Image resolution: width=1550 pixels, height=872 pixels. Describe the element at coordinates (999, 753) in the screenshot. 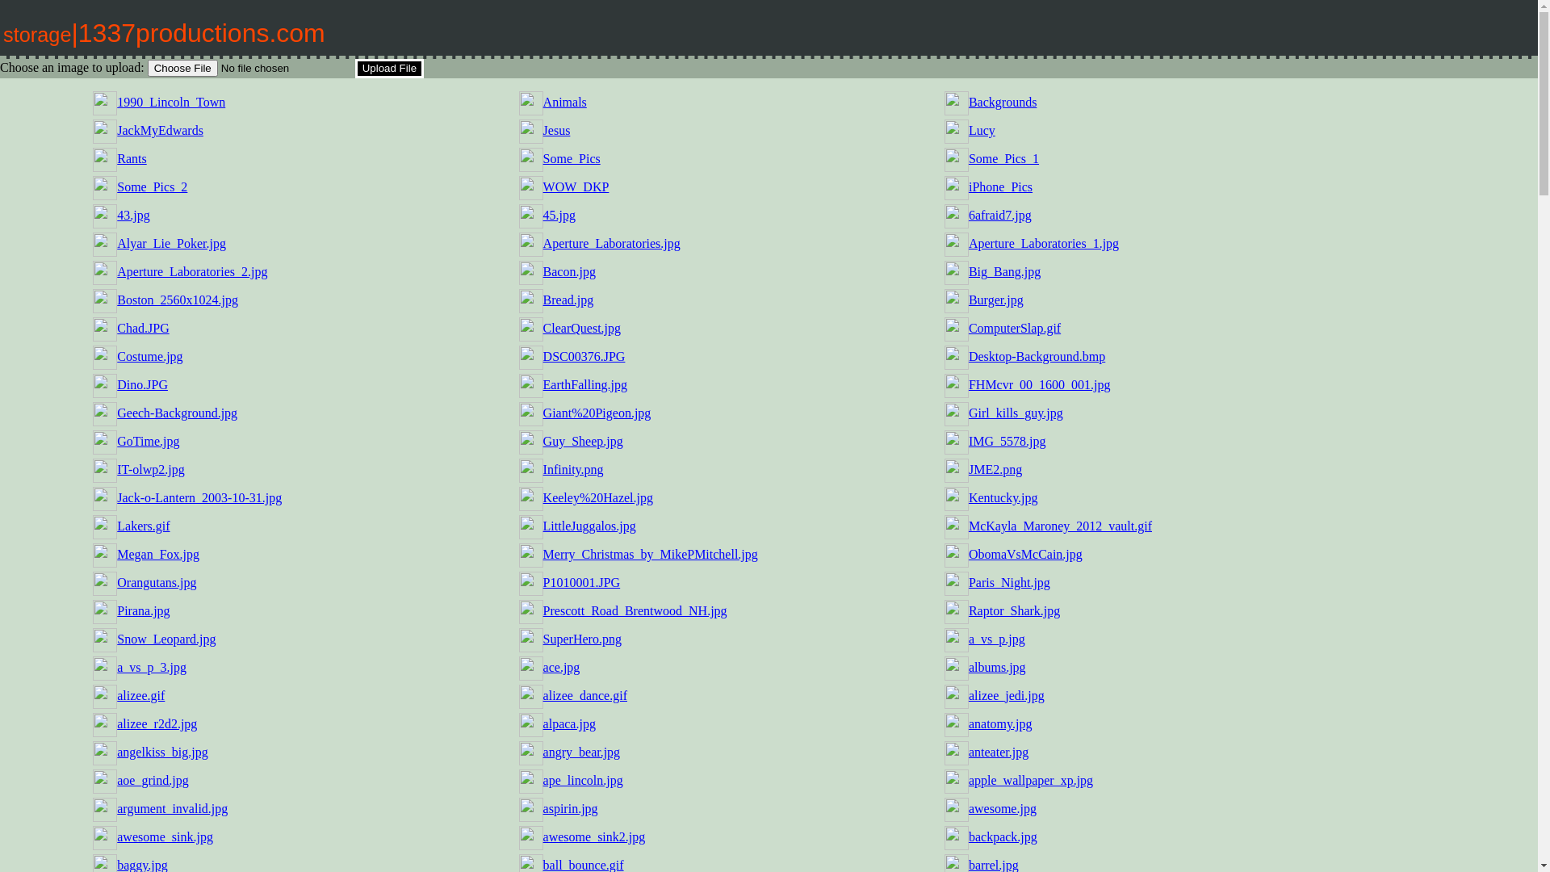

I see `anteater.jpg` at that location.